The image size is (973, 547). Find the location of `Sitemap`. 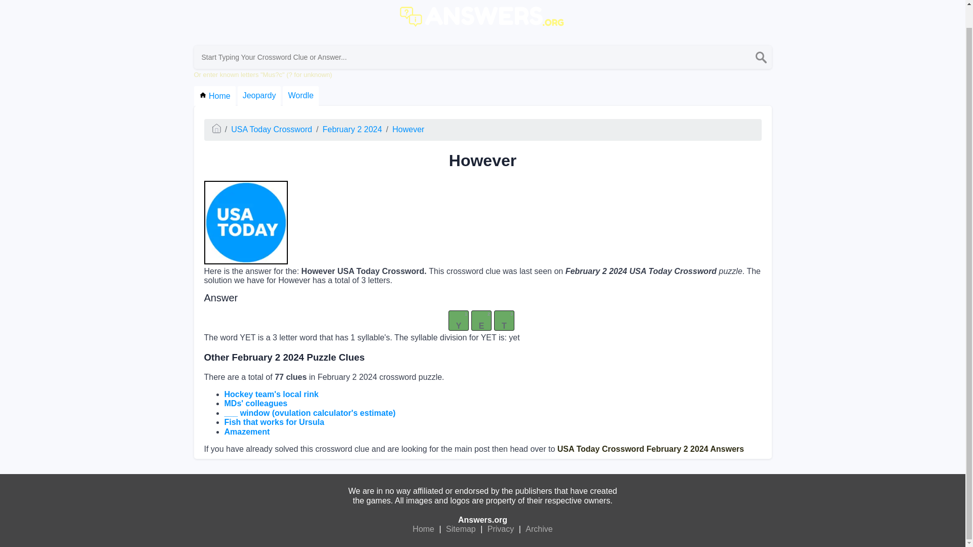

Sitemap is located at coordinates (461, 529).